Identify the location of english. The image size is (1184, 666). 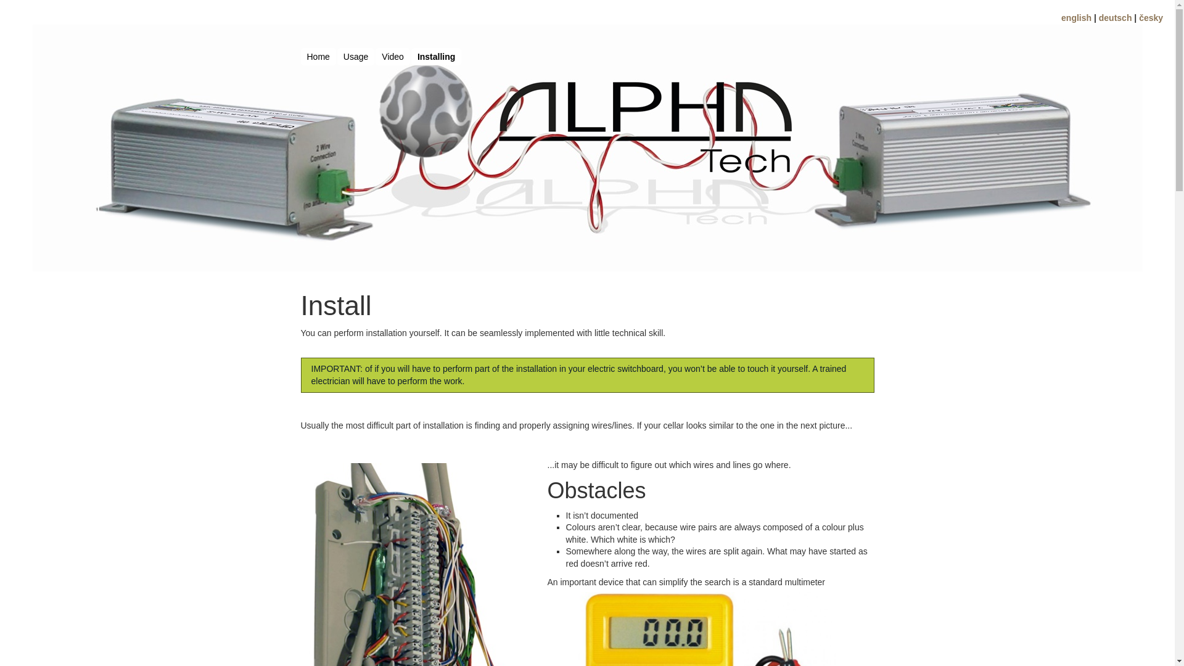
(1077, 18).